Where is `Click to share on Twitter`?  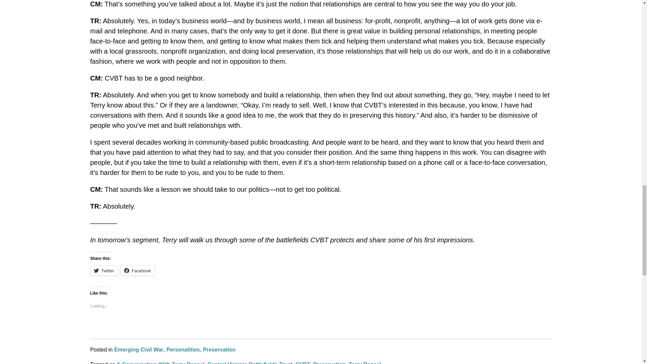 Click to share on Twitter is located at coordinates (104, 270).